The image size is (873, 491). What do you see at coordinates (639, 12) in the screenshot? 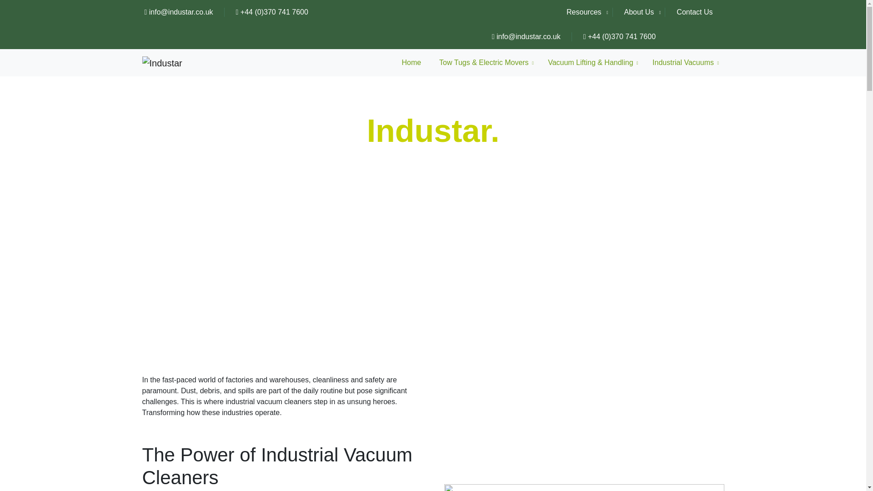
I see `About Us` at bounding box center [639, 12].